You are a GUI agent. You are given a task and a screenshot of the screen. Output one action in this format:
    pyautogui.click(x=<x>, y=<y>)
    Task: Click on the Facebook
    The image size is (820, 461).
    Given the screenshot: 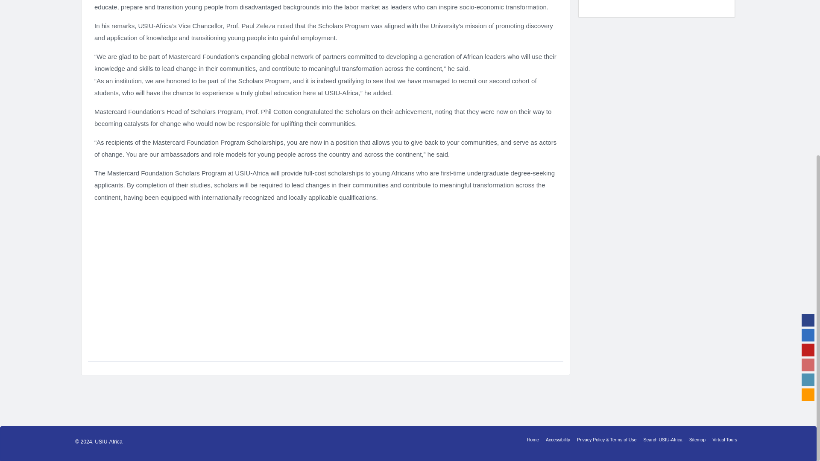 What is the action you would take?
    pyautogui.click(x=808, y=86)
    